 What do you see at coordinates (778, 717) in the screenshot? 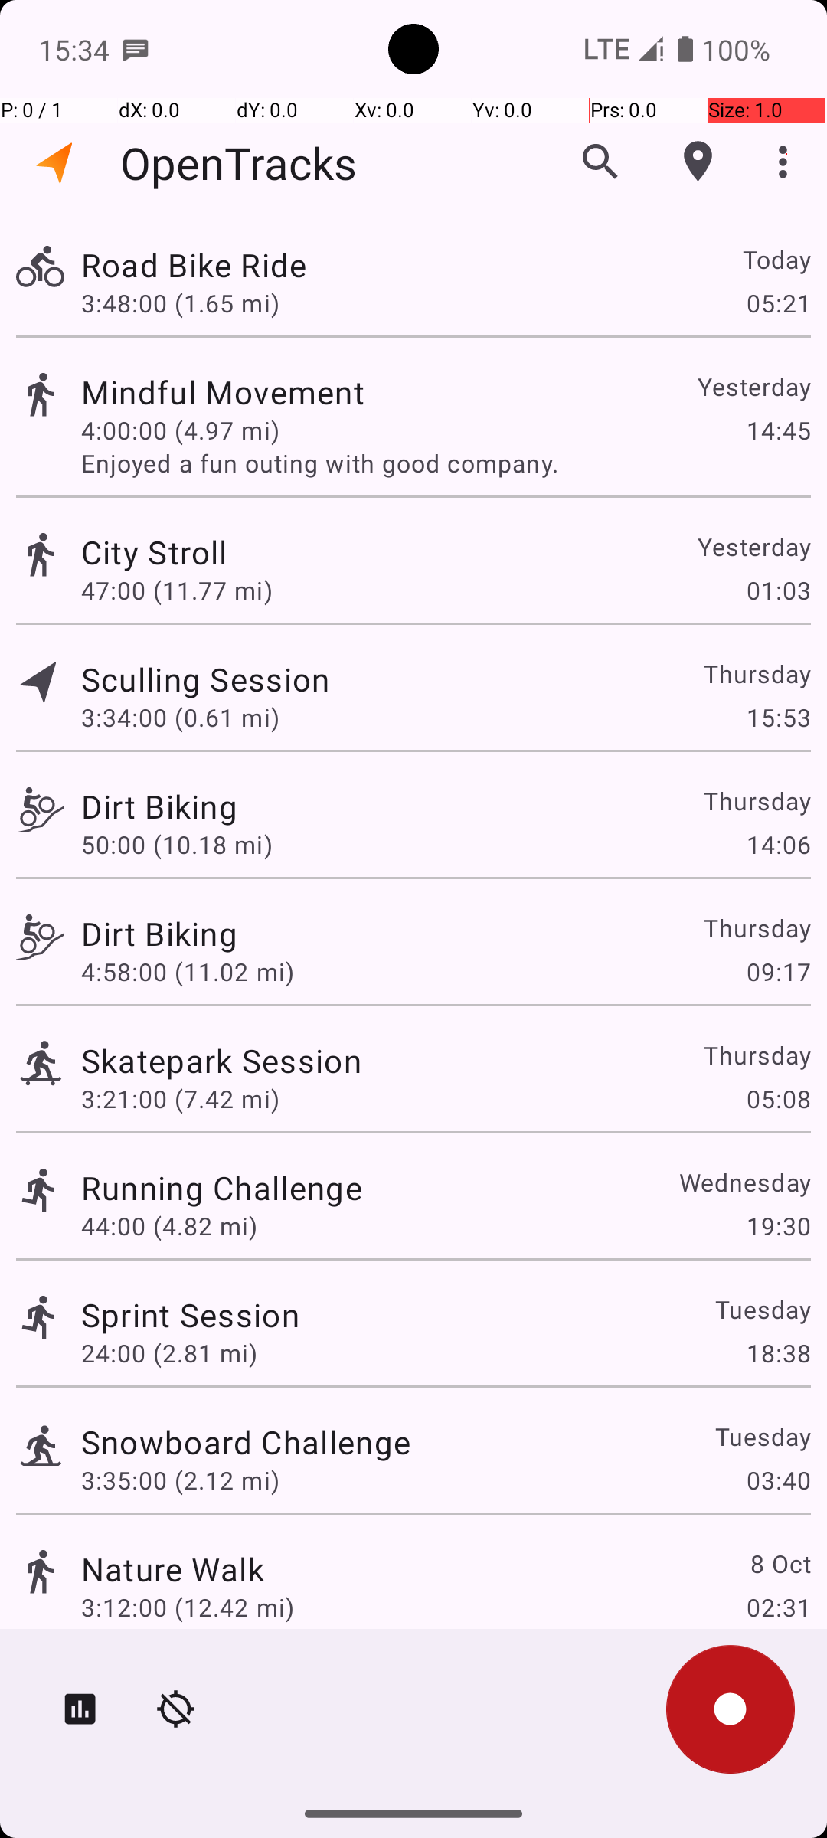
I see `15:53` at bounding box center [778, 717].